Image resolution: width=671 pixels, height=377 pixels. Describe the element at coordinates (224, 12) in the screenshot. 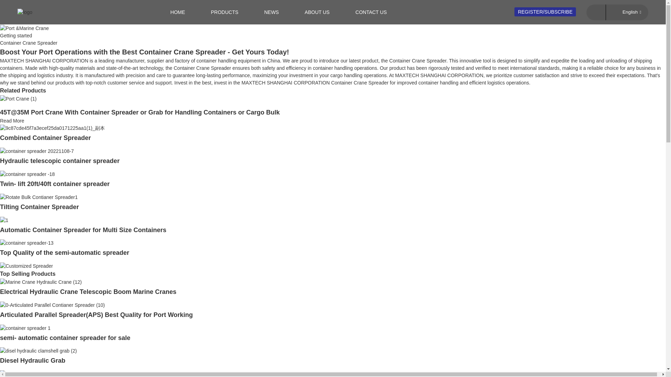

I see `PRODUCTS` at that location.